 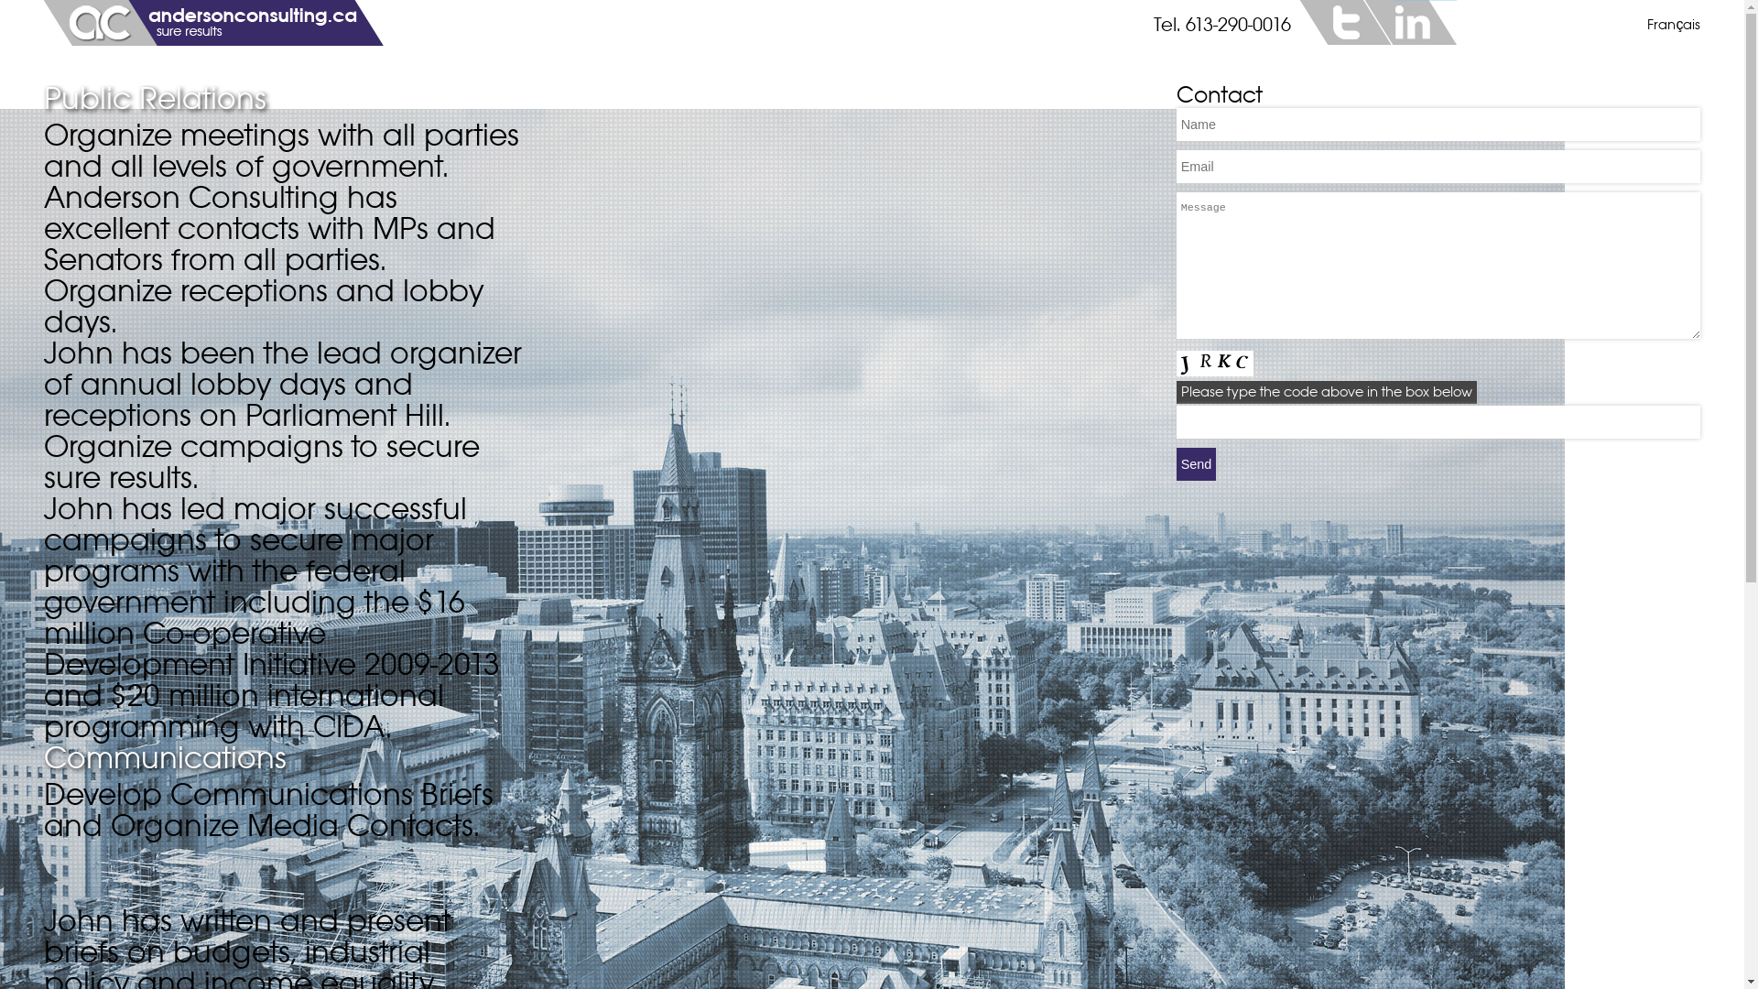 I want to click on Tel. 613-290-0016, so click(x=1222, y=26).